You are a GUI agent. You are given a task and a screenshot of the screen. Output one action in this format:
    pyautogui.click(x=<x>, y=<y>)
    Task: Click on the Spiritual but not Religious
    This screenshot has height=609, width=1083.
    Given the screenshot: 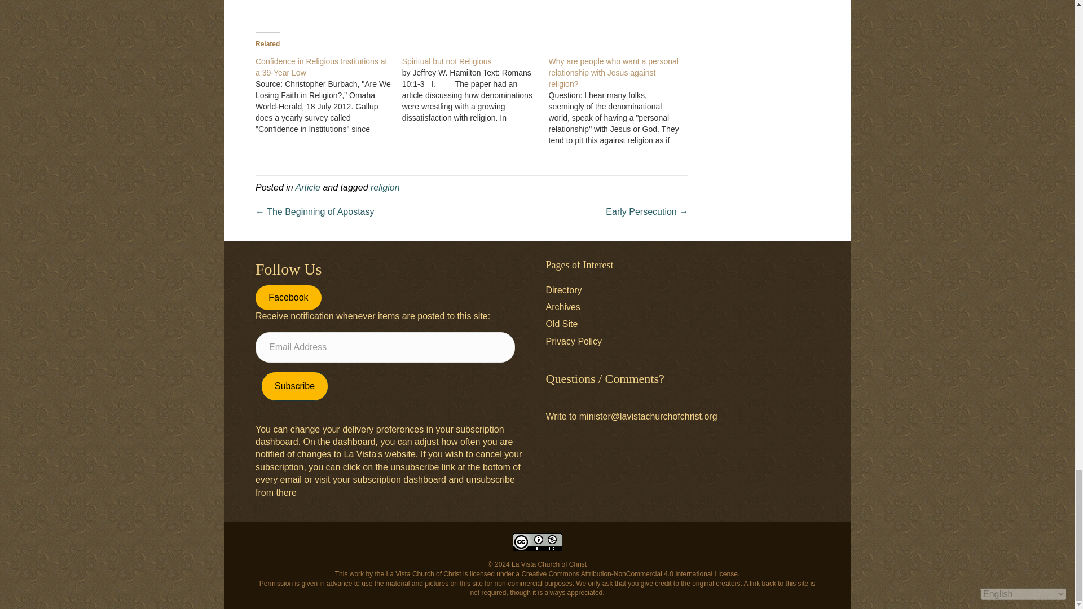 What is the action you would take?
    pyautogui.click(x=475, y=90)
    